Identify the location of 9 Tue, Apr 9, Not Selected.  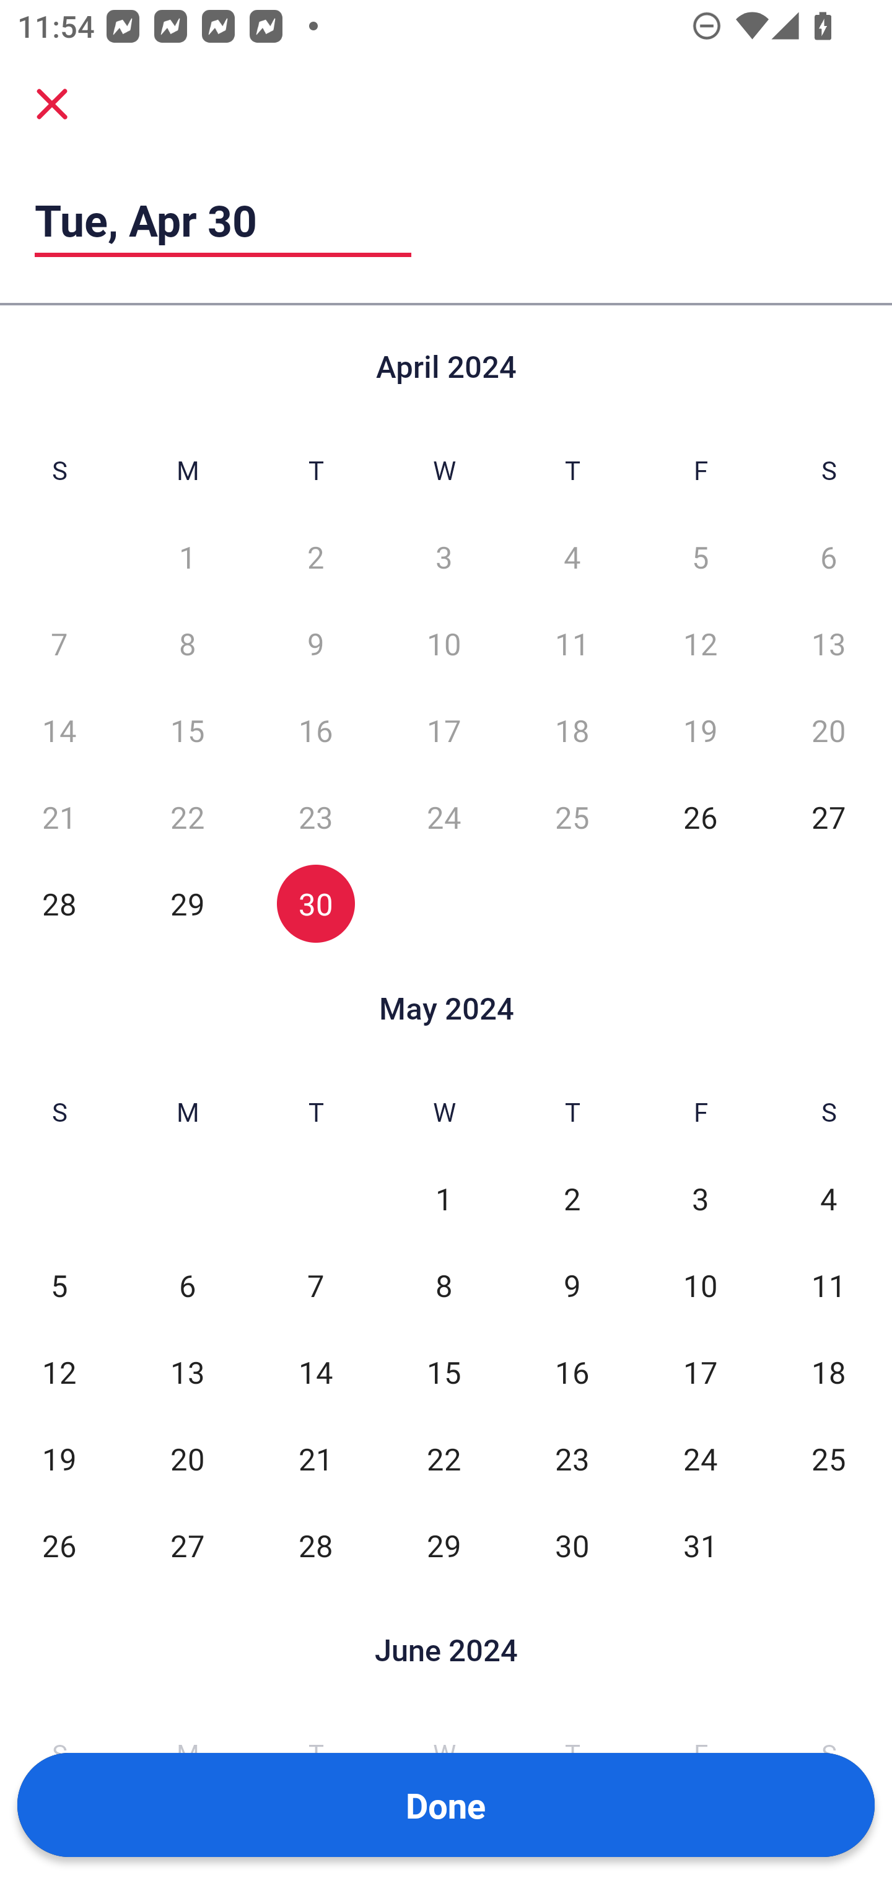
(316, 644).